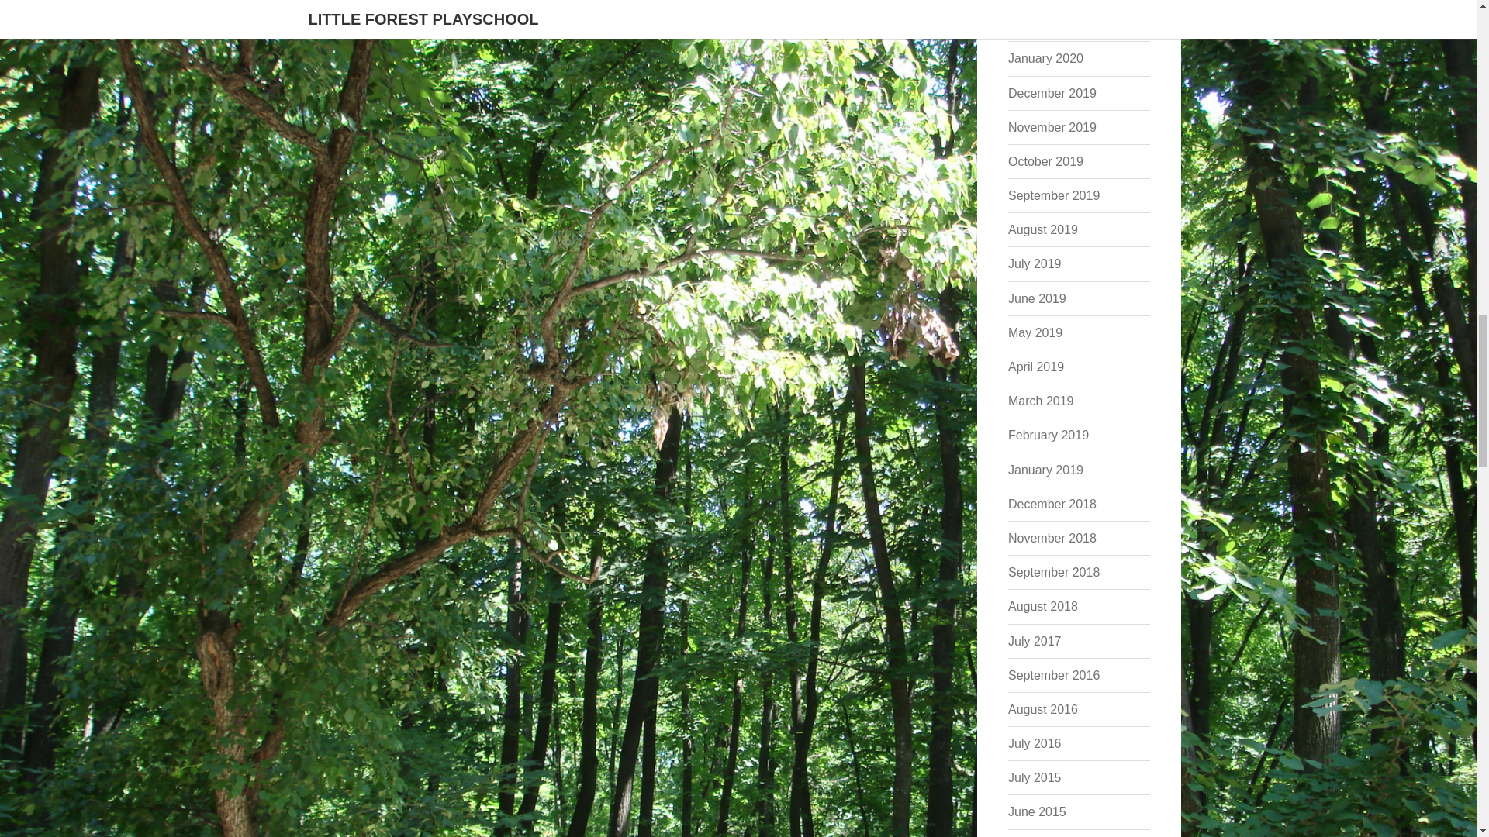 The width and height of the screenshot is (1489, 837). What do you see at coordinates (1052, 93) in the screenshot?
I see `December 2019` at bounding box center [1052, 93].